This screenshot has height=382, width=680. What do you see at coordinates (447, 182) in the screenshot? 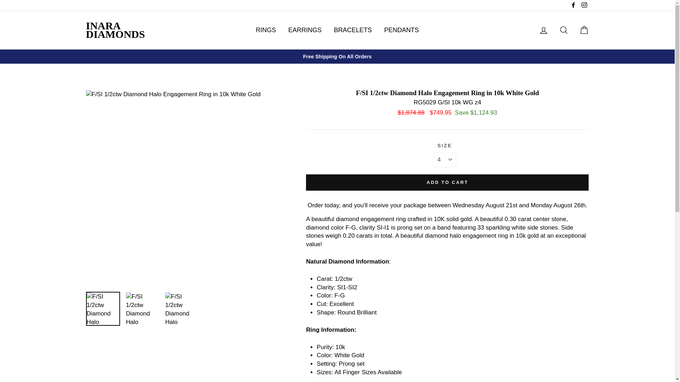
I see `ADD TO CART` at bounding box center [447, 182].